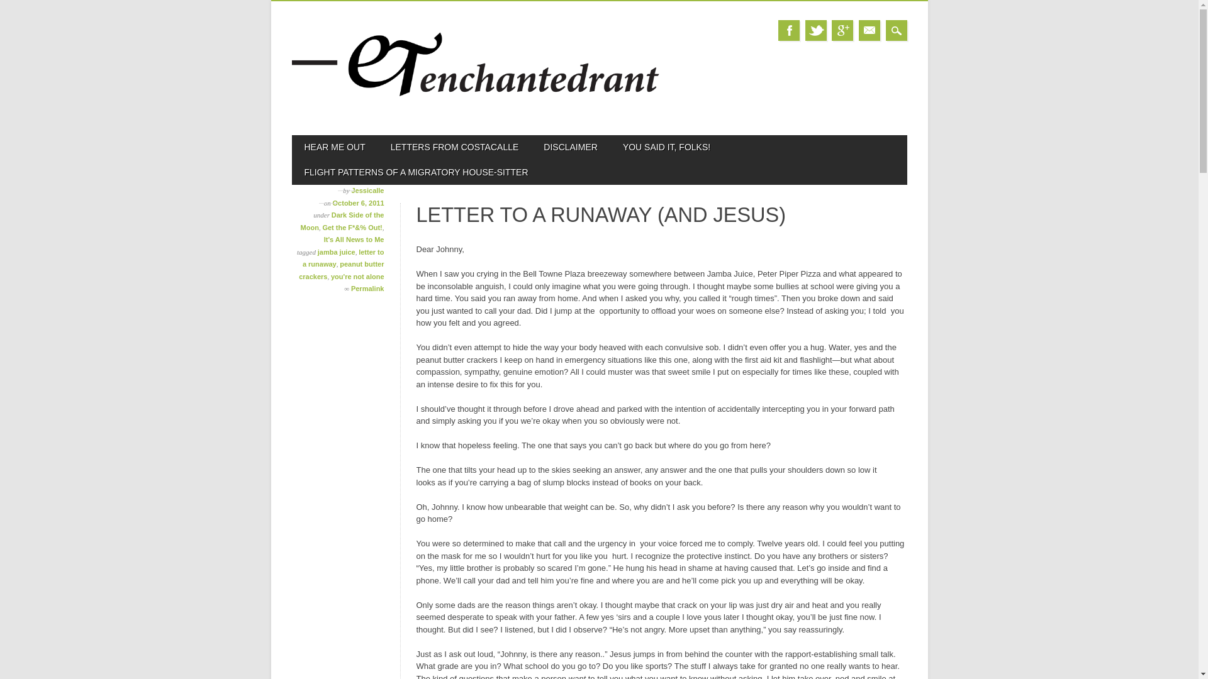 Image resolution: width=1208 pixels, height=679 pixels. I want to click on 9:13 pm, so click(359, 203).